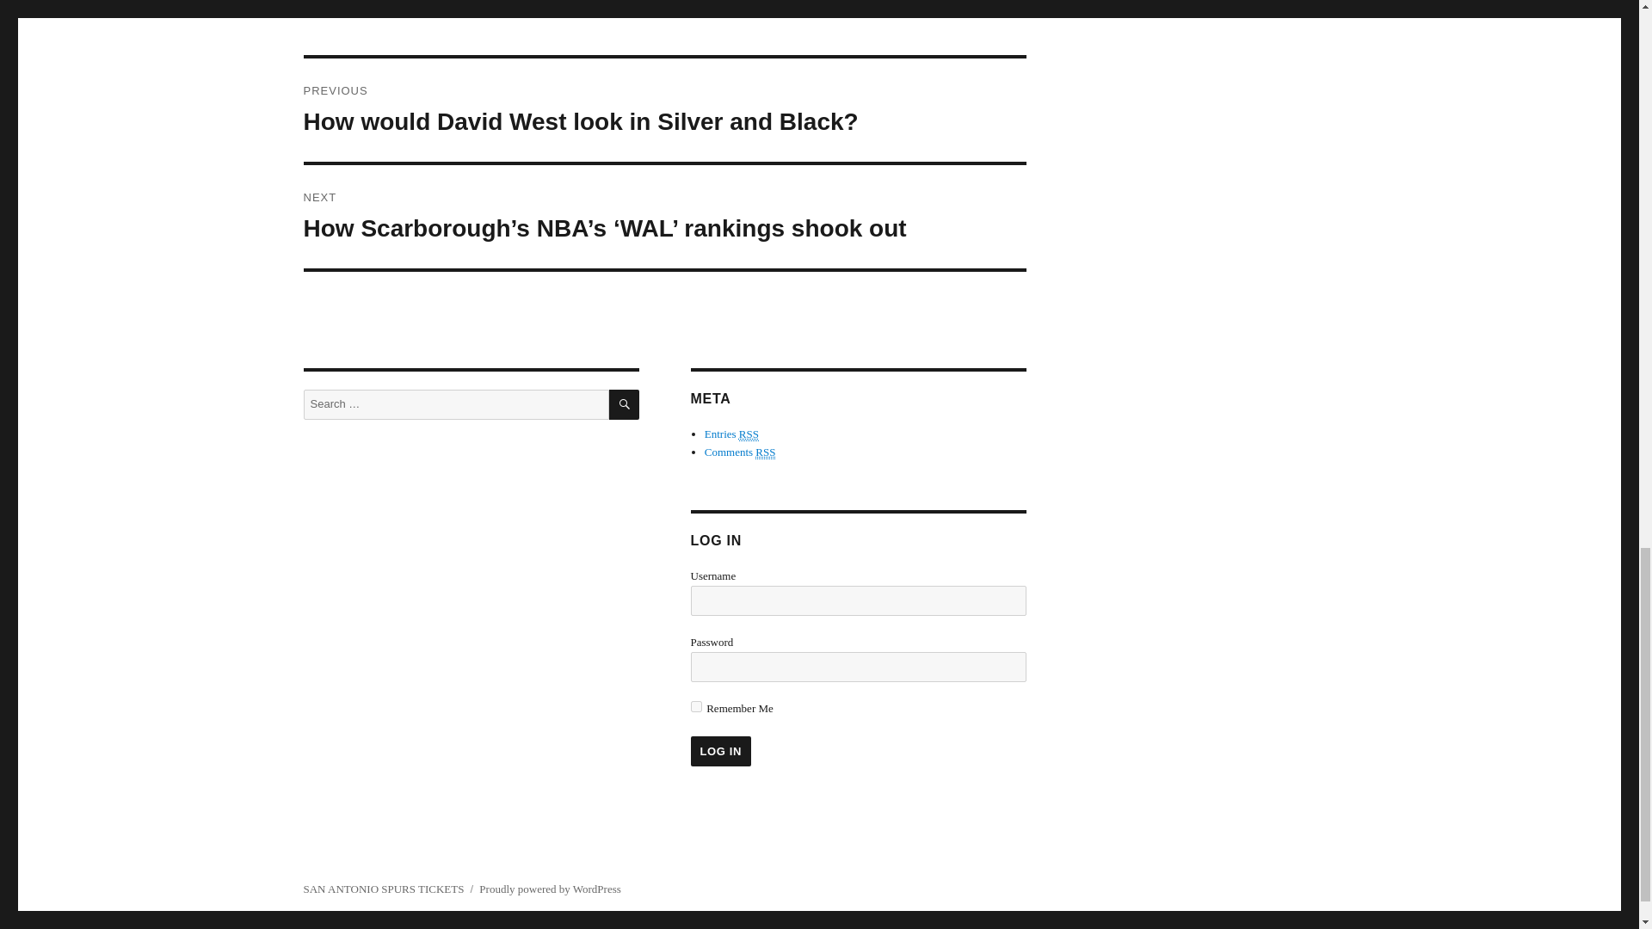 The width and height of the screenshot is (1652, 929). Describe the element at coordinates (625, 404) in the screenshot. I see `SEARCH` at that location.